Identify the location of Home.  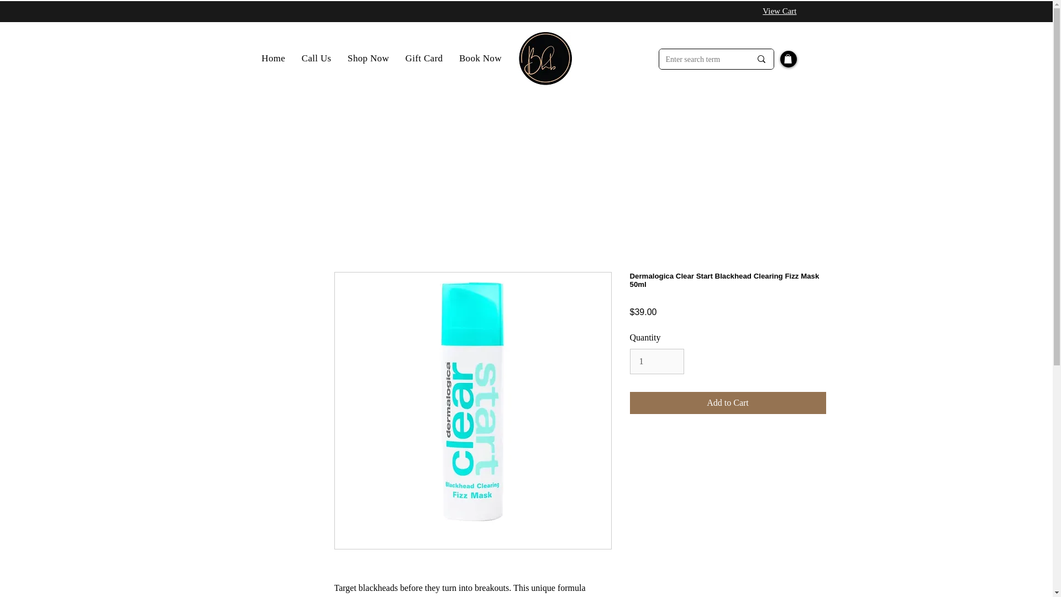
(273, 59).